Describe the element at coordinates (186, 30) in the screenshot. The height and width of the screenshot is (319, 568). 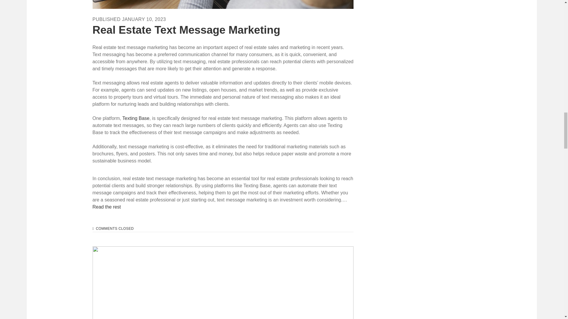
I see `Real Estate Text Message Marketing` at that location.